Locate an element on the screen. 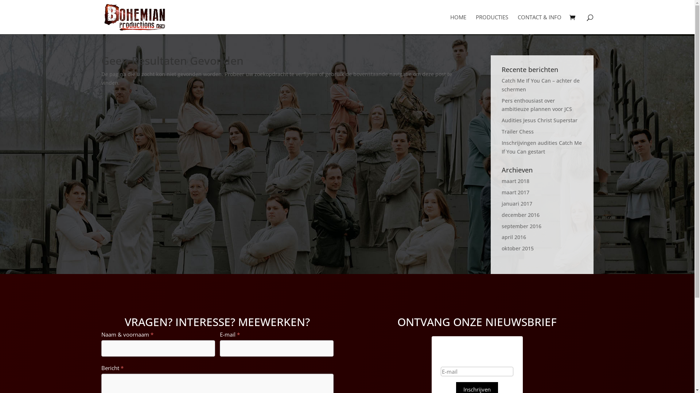  maart 2018 is located at coordinates (516, 181).